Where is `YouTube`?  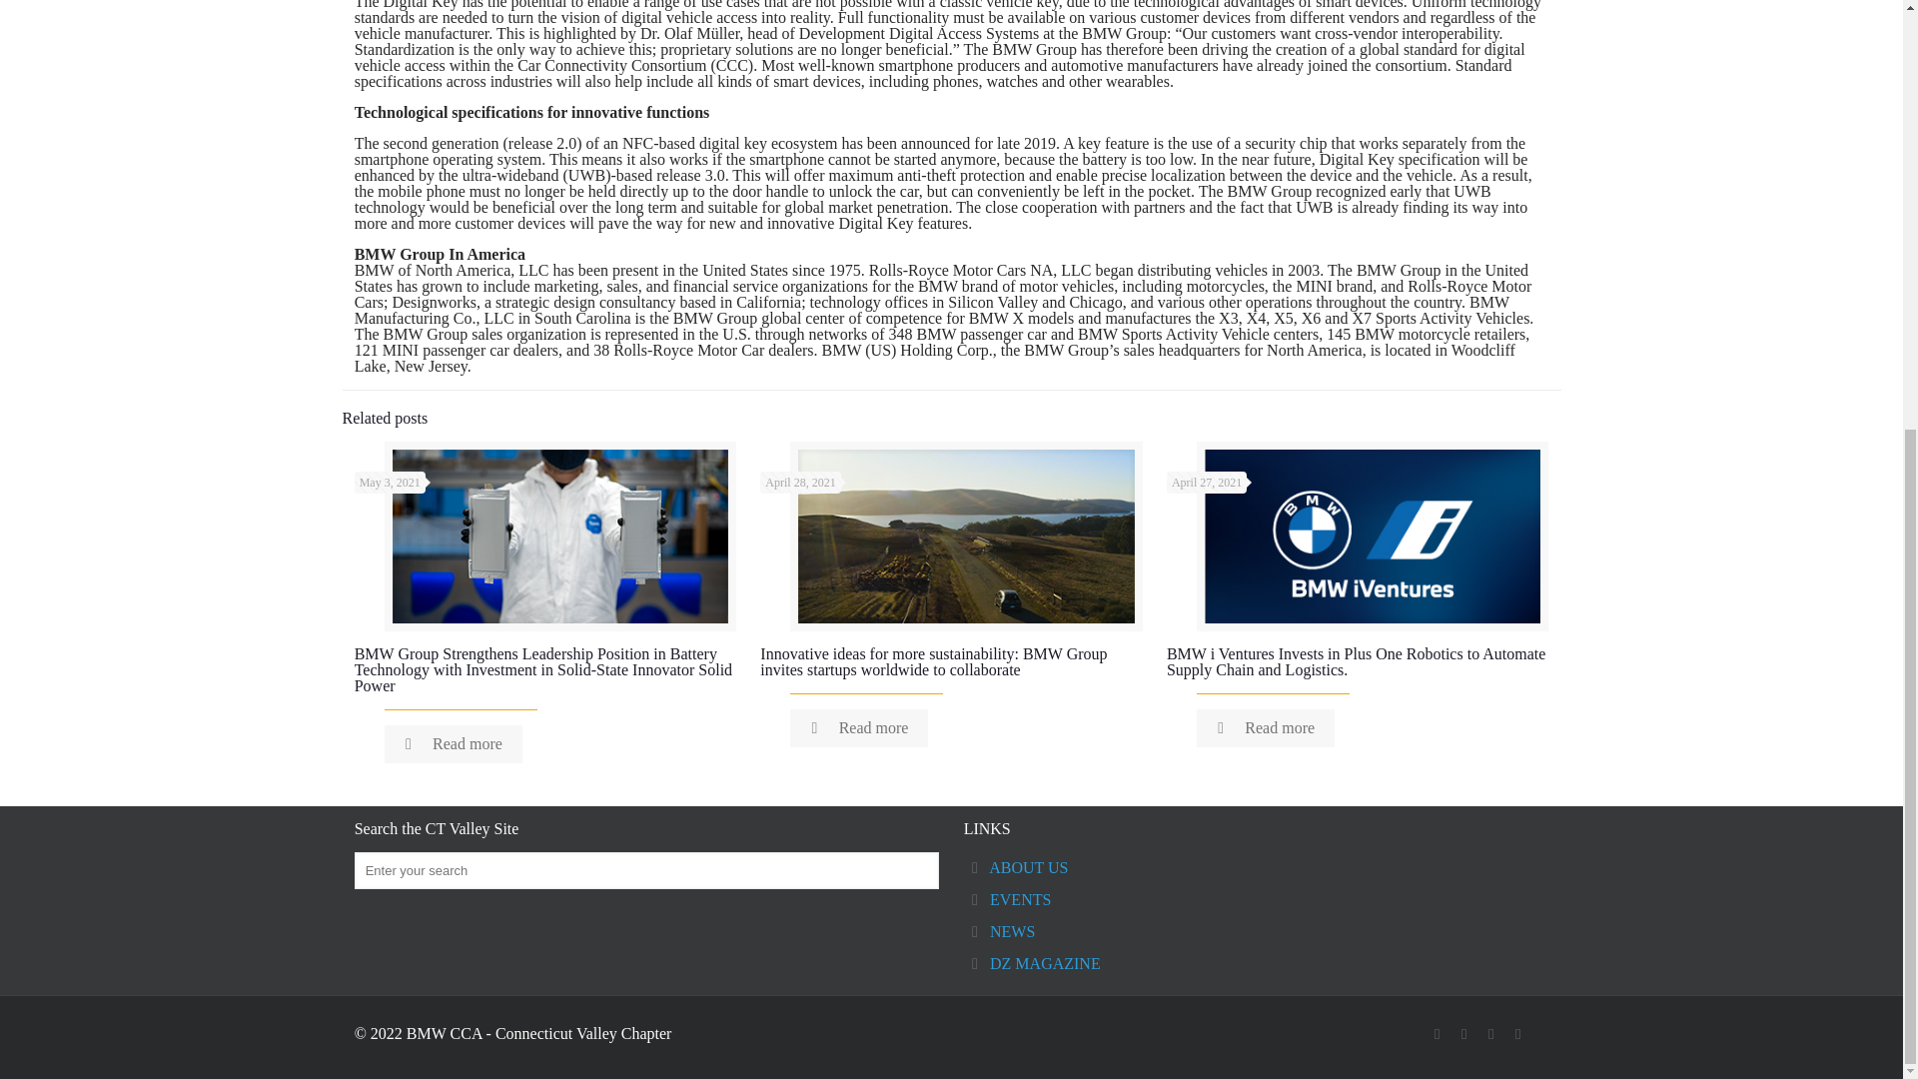 YouTube is located at coordinates (1490, 1034).